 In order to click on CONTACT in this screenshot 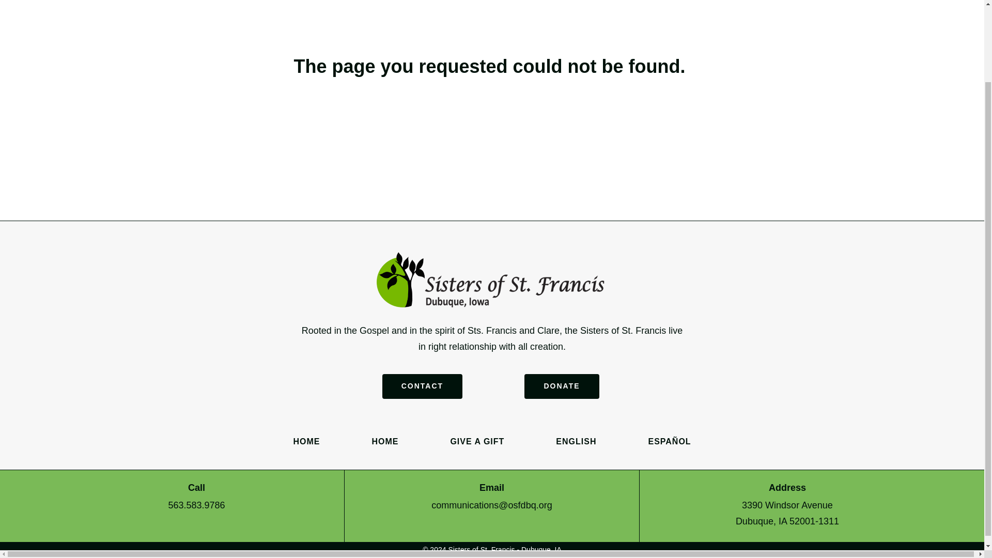, I will do `click(422, 386)`.